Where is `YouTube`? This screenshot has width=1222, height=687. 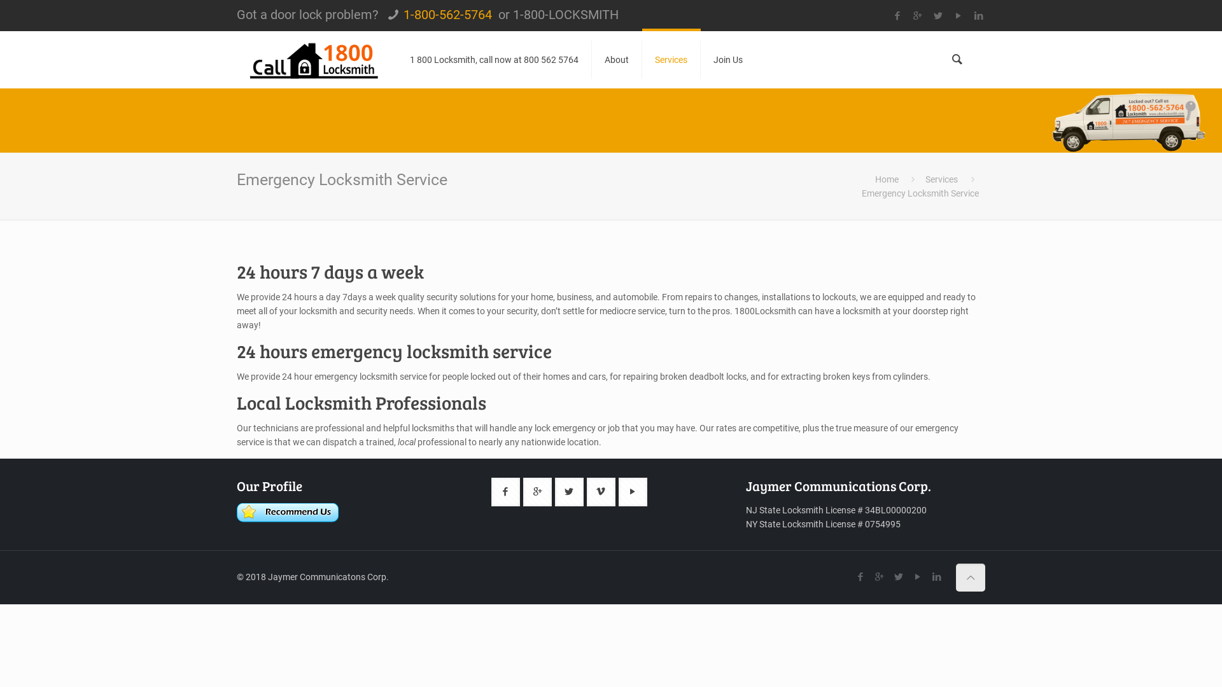
YouTube is located at coordinates (959, 16).